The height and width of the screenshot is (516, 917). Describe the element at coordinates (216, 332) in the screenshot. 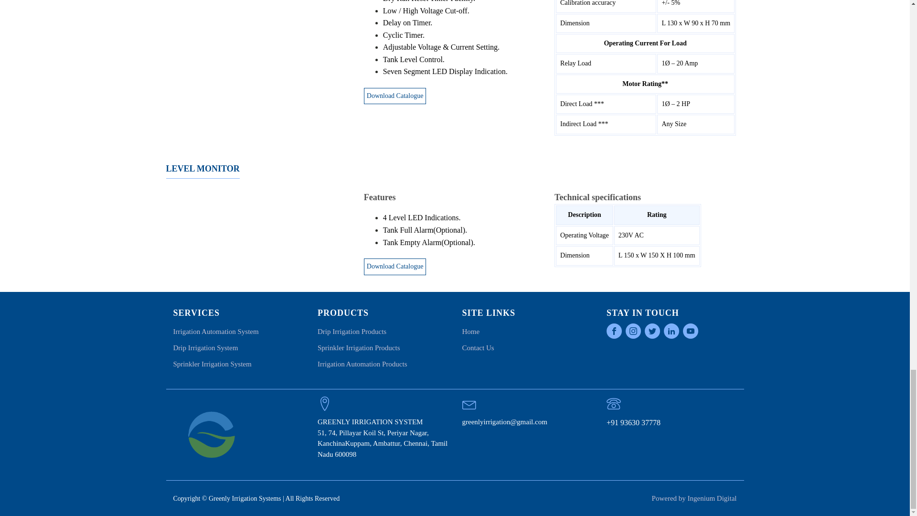

I see `Irrigation Automation System` at that location.